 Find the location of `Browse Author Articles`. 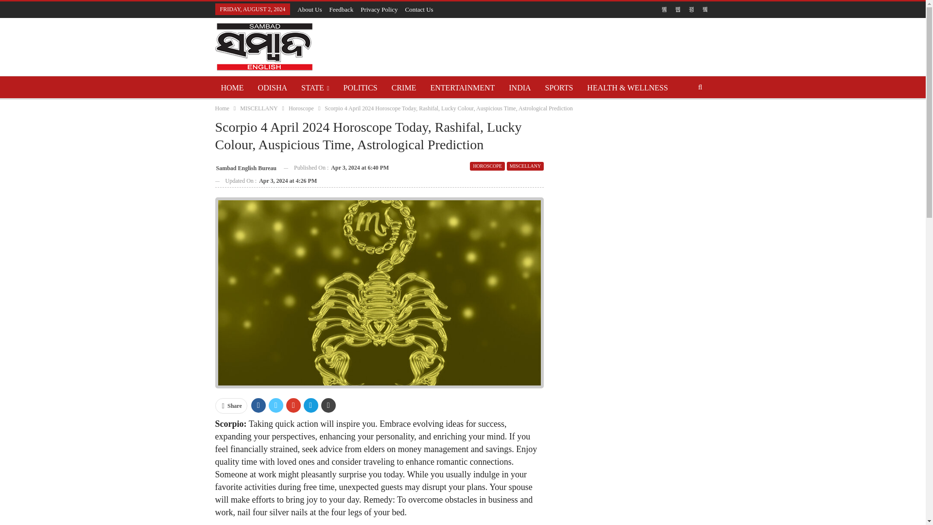

Browse Author Articles is located at coordinates (245, 167).